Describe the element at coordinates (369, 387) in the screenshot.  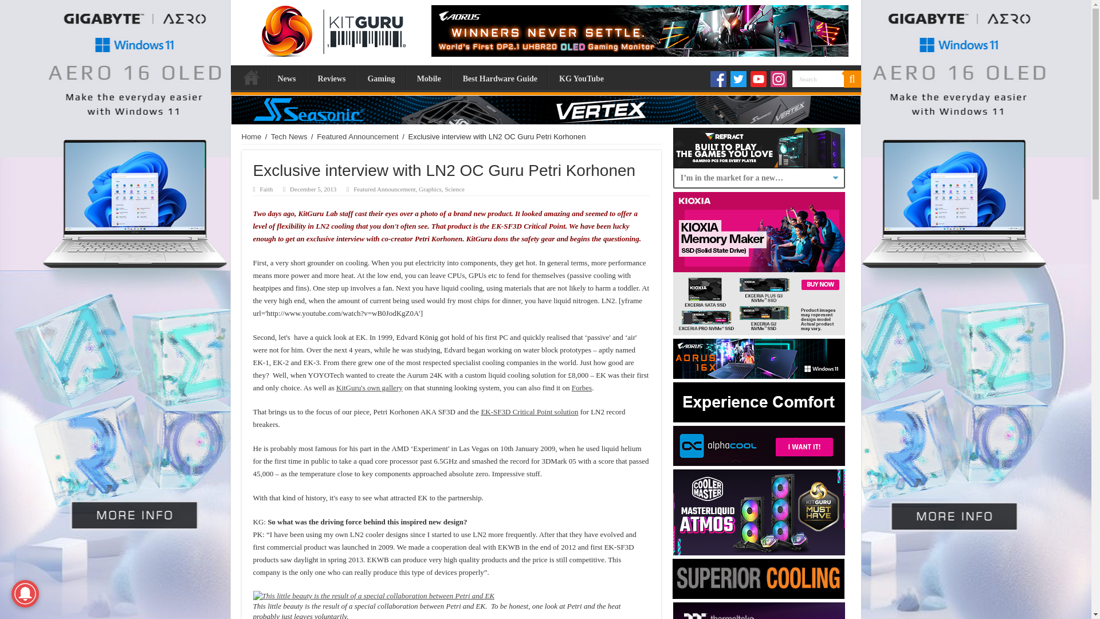
I see `KitGuru's own gallery` at that location.